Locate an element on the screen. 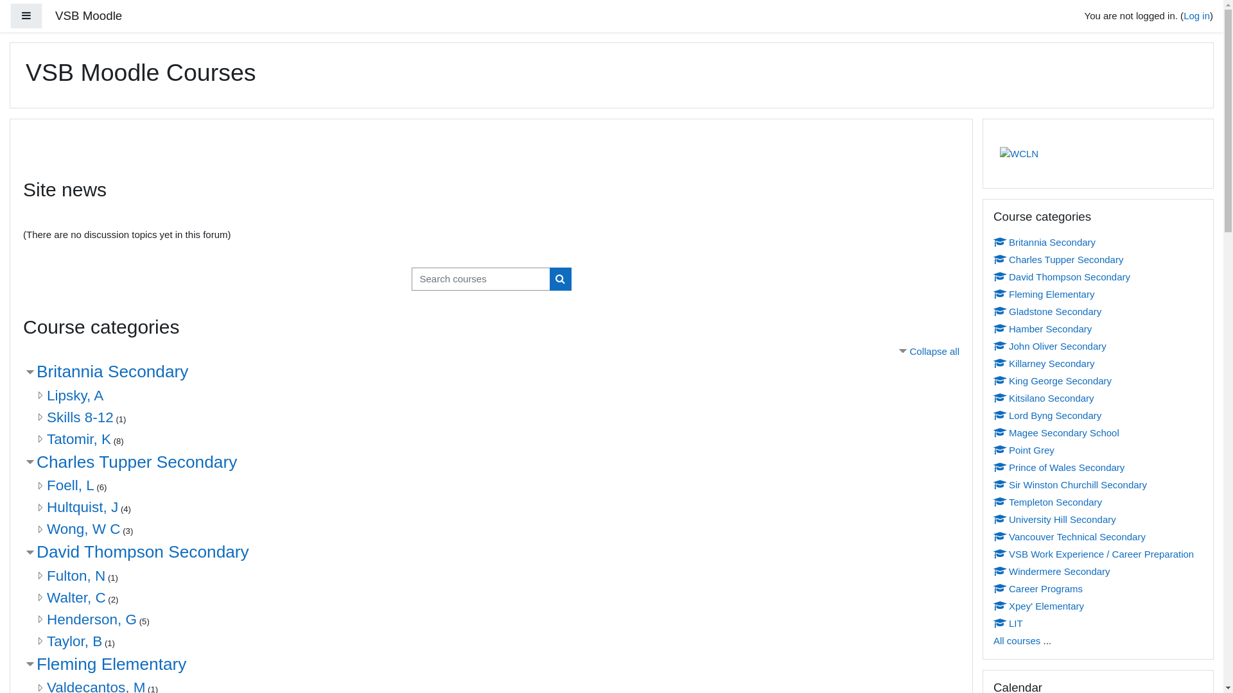 This screenshot has width=1233, height=693. Course is located at coordinates (999, 519).